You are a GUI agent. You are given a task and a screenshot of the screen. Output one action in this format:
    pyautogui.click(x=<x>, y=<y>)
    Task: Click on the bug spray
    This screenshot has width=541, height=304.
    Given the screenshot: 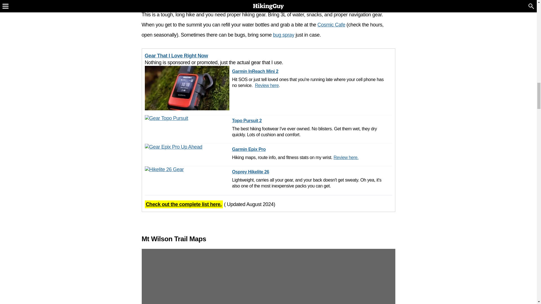 What is the action you would take?
    pyautogui.click(x=283, y=35)
    